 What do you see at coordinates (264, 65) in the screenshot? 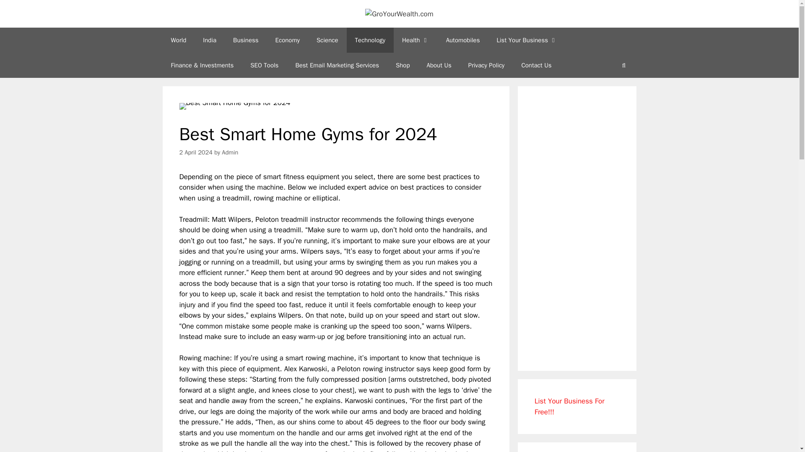
I see `SEO Tools` at bounding box center [264, 65].